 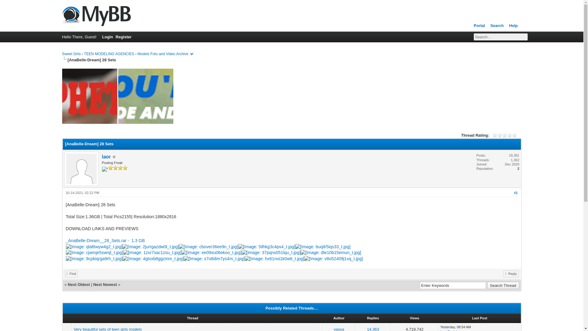 I want to click on Models Foto and Video Archive, so click(x=163, y=54).